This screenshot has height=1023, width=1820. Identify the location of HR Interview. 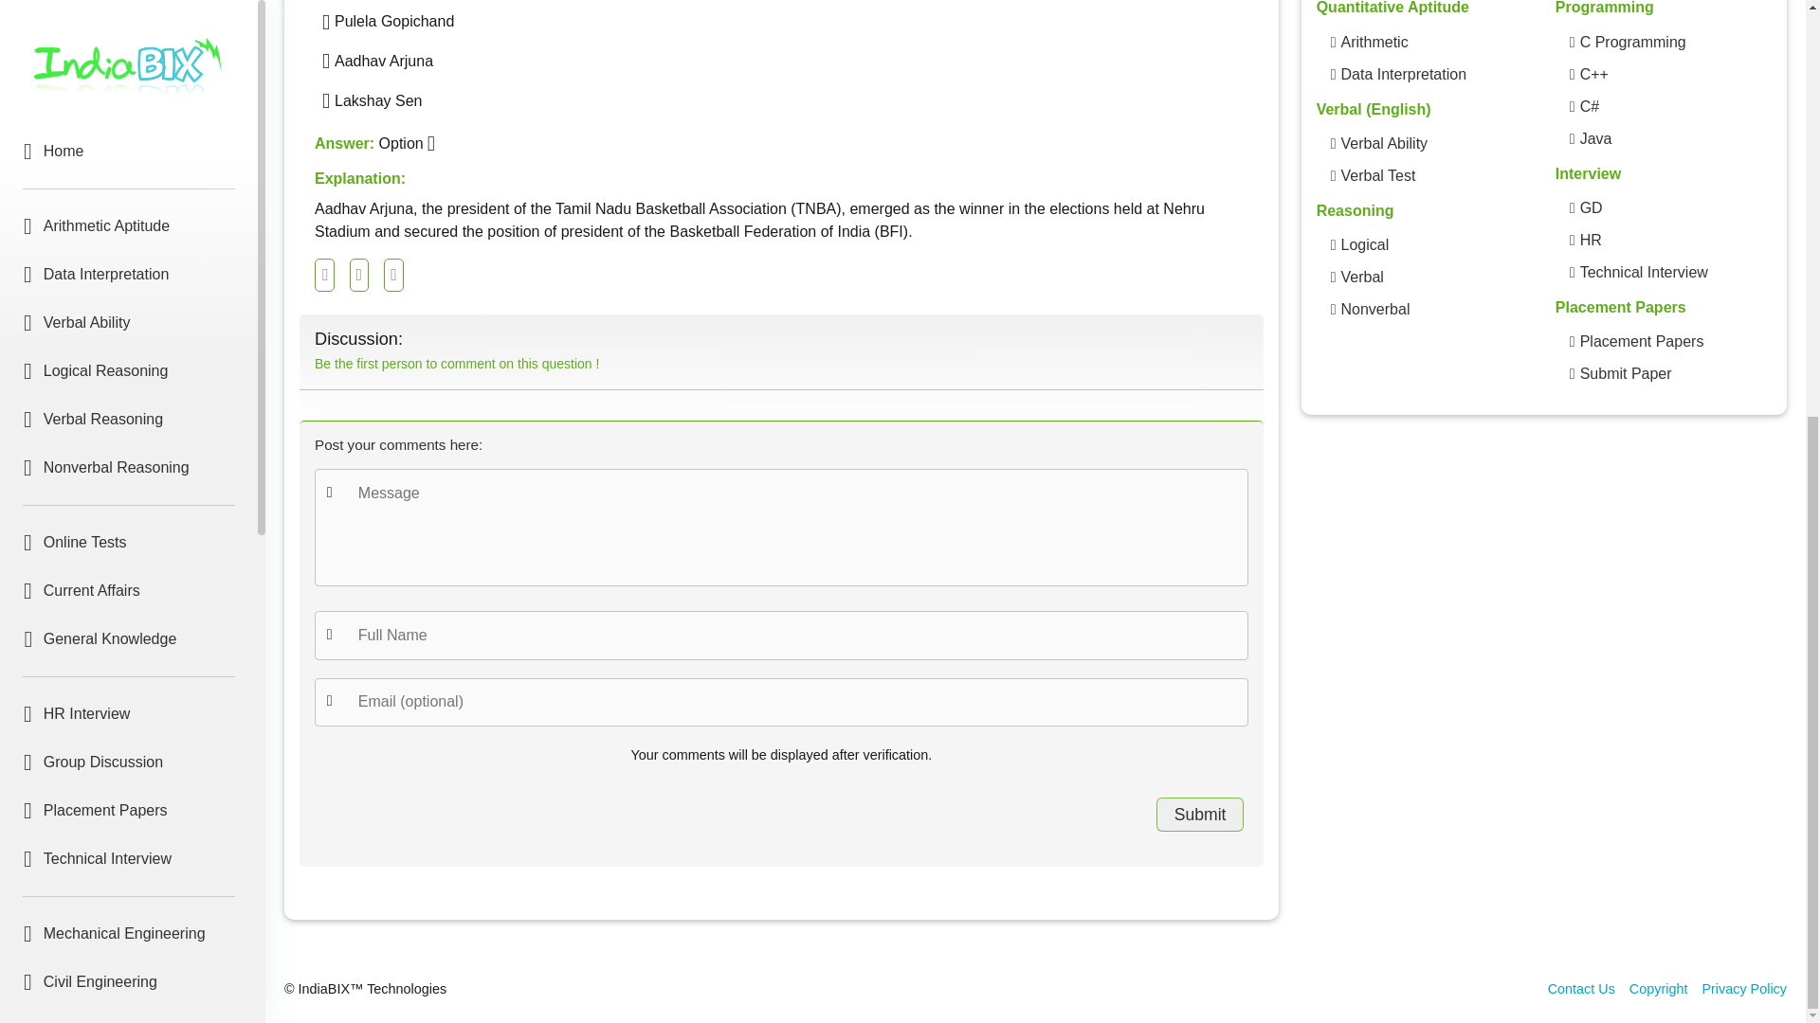
(129, 21).